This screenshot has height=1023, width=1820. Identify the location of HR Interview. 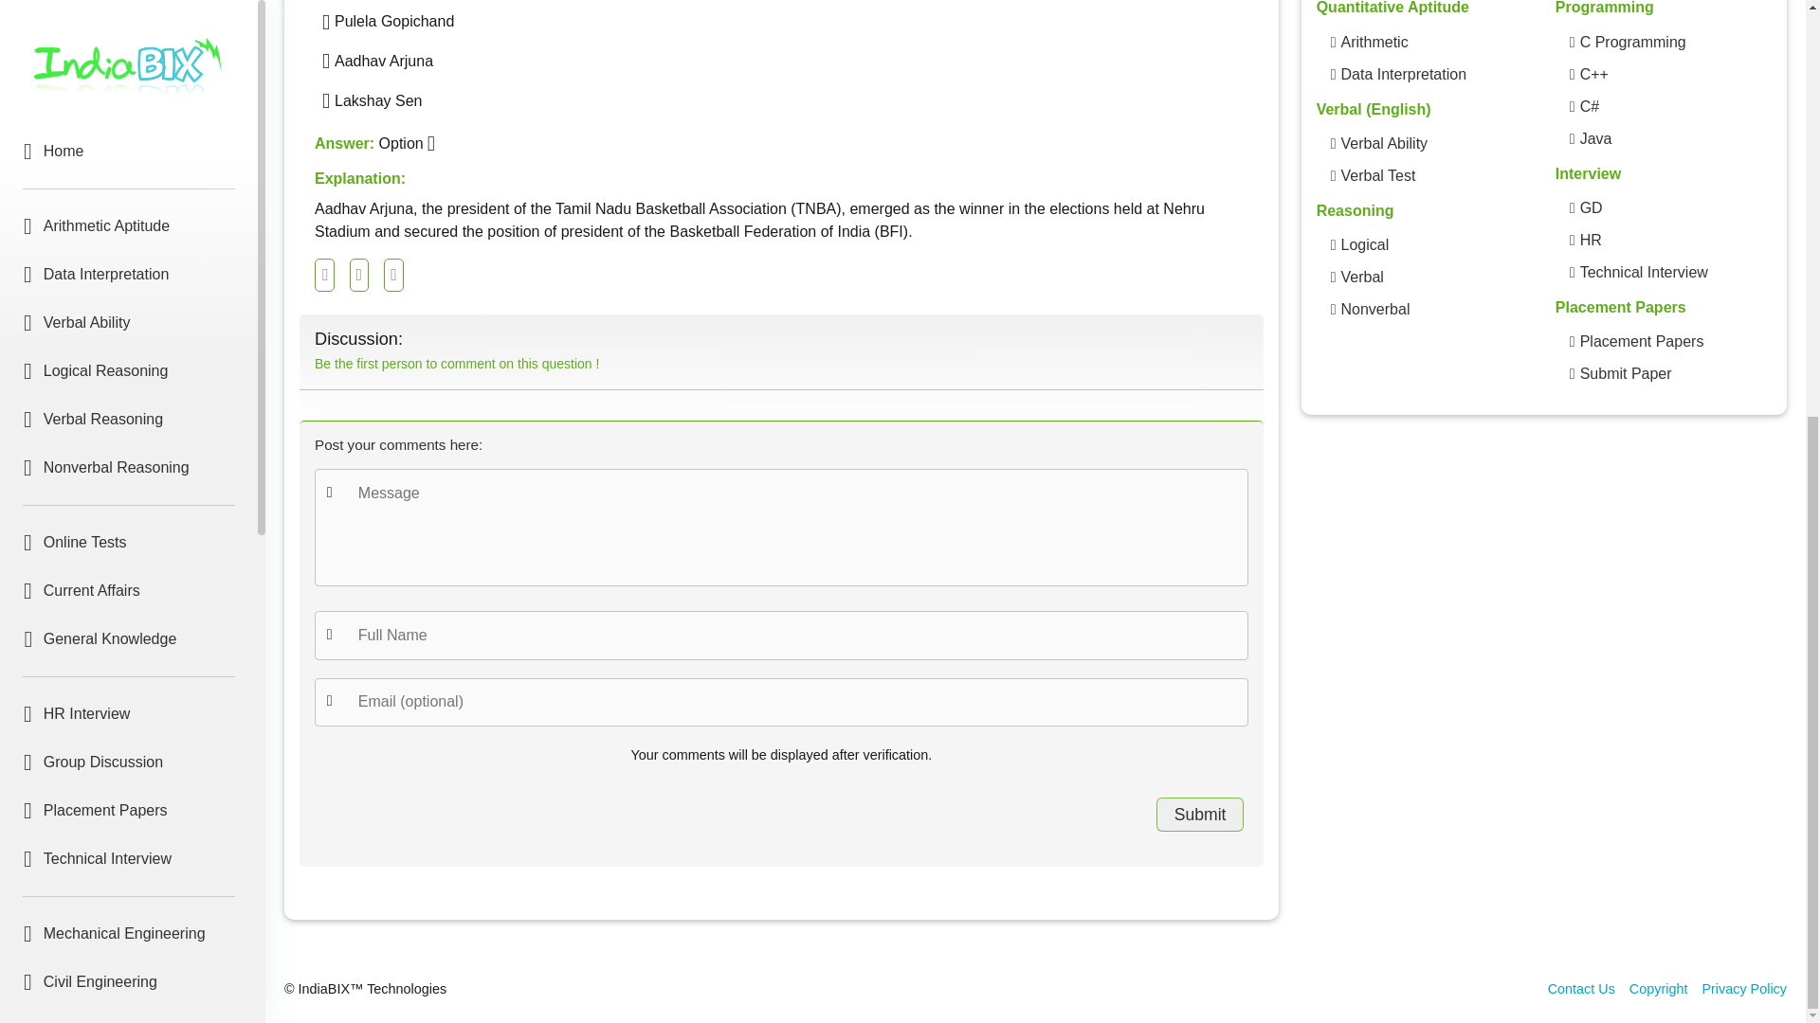
(129, 21).